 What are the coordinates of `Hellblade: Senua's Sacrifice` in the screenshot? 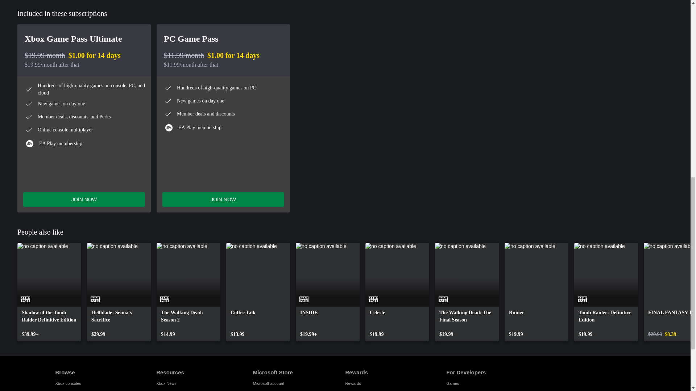 It's located at (119, 292).